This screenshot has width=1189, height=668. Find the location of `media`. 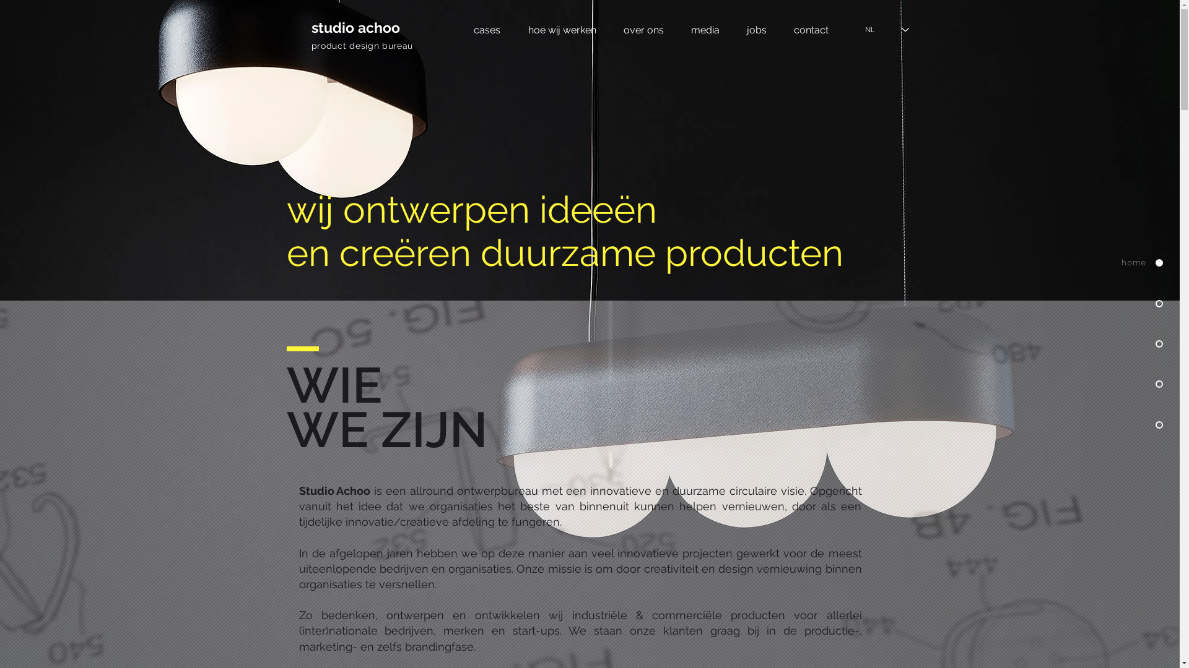

media is located at coordinates (705, 30).